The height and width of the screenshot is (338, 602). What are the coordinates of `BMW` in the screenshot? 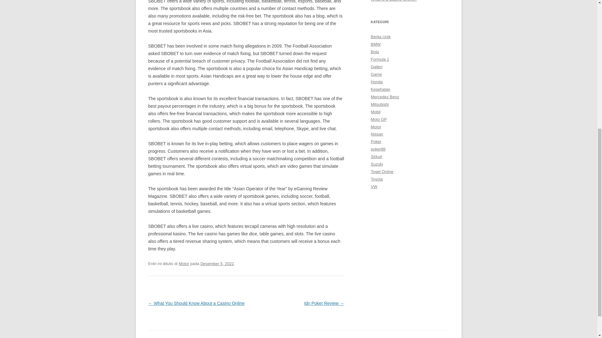 It's located at (376, 44).